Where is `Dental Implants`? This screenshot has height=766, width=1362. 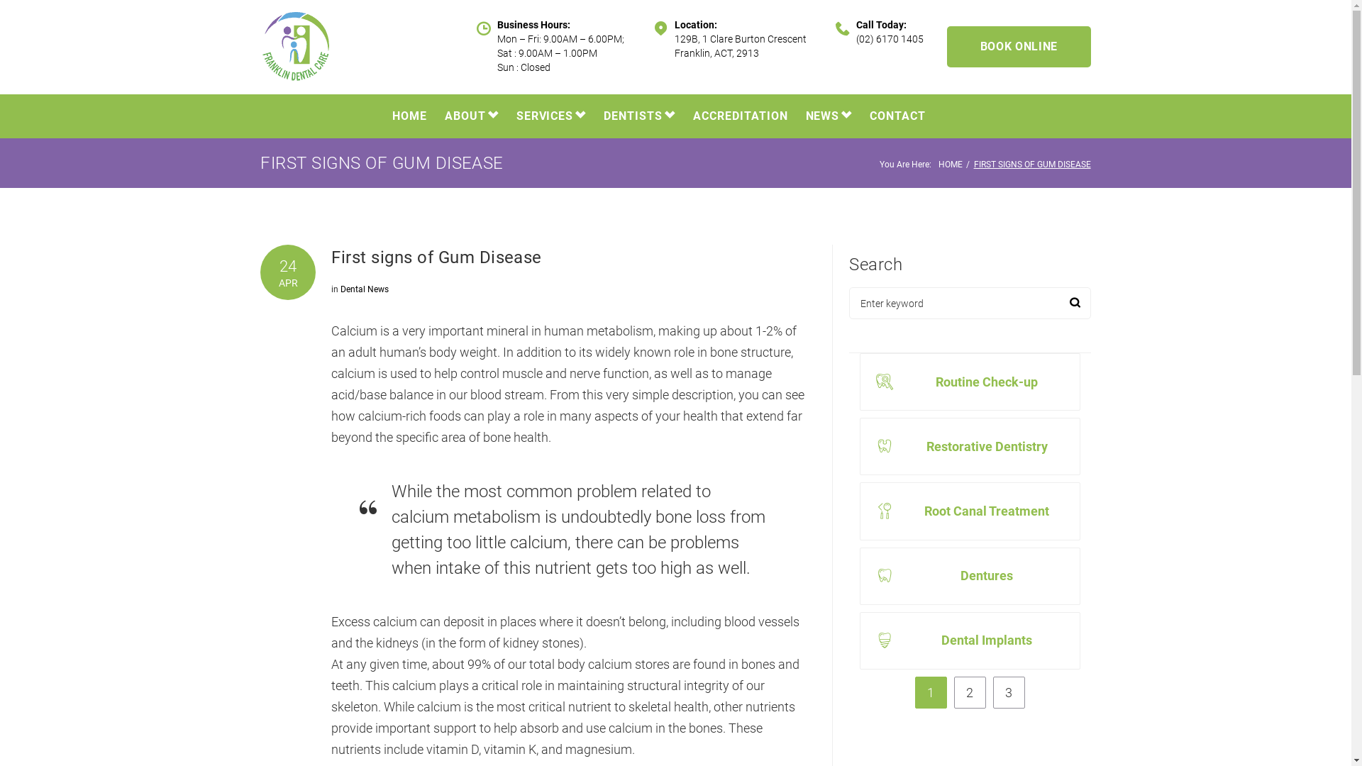 Dental Implants is located at coordinates (987, 640).